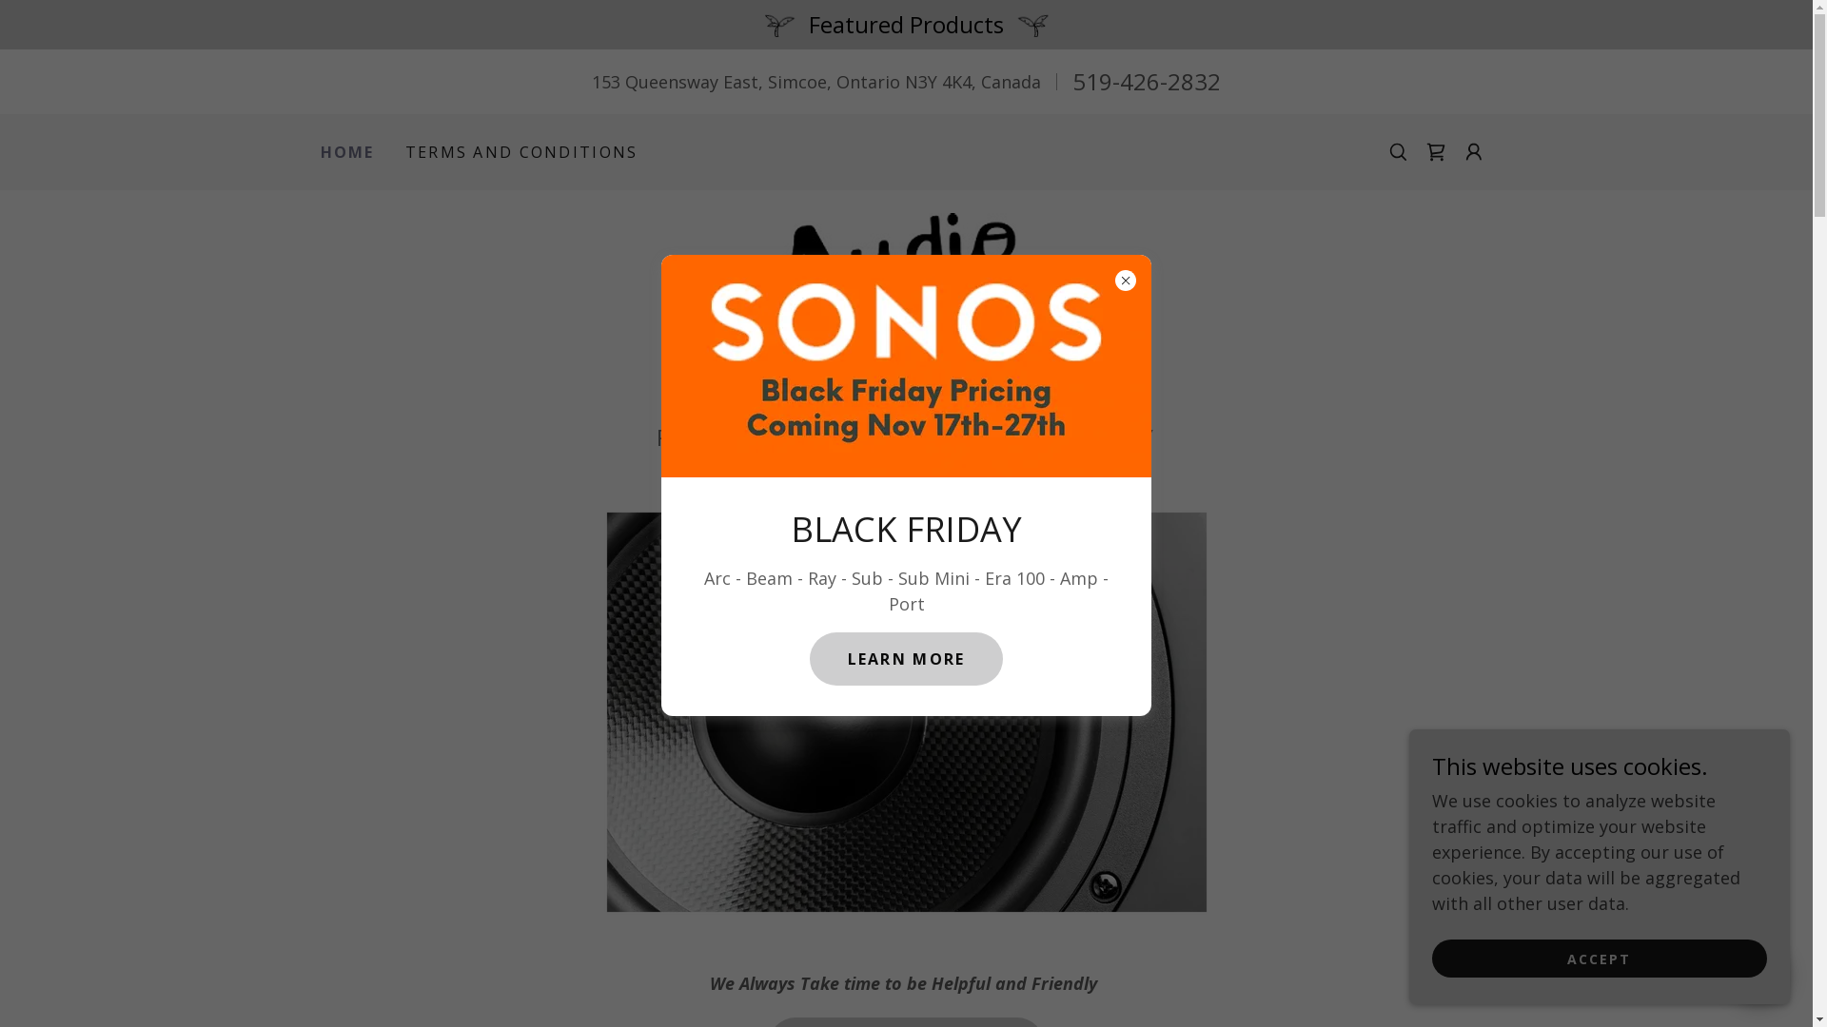  What do you see at coordinates (1147, 82) in the screenshot?
I see `519-426-2832` at bounding box center [1147, 82].